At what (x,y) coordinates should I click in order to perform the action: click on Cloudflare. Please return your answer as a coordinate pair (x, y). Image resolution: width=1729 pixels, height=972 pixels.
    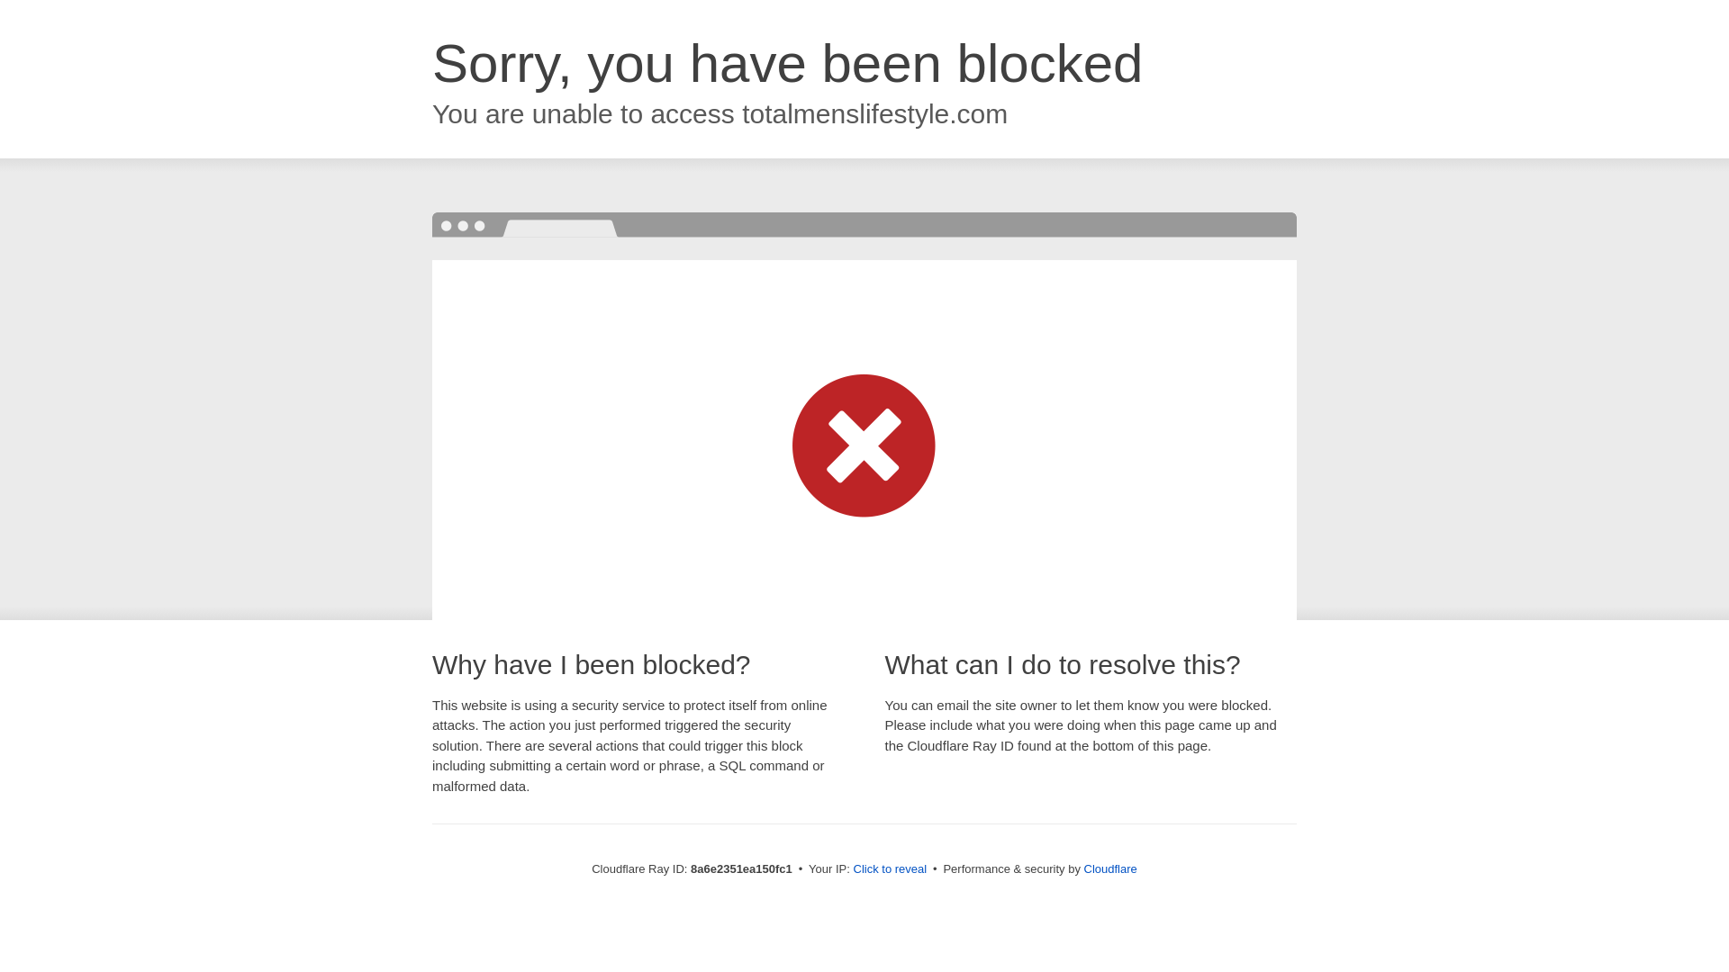
    Looking at the image, I should click on (1110, 868).